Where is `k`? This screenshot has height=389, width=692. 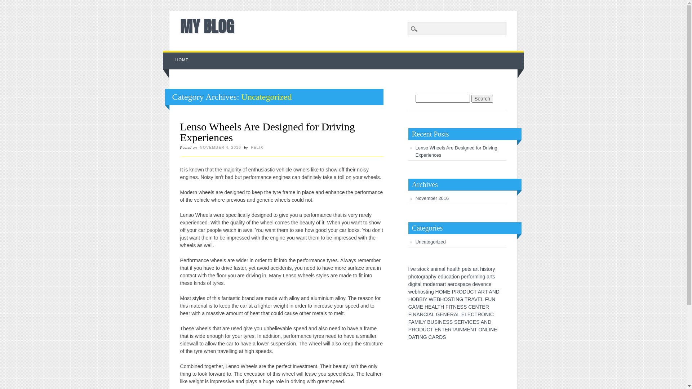
k is located at coordinates (427, 269).